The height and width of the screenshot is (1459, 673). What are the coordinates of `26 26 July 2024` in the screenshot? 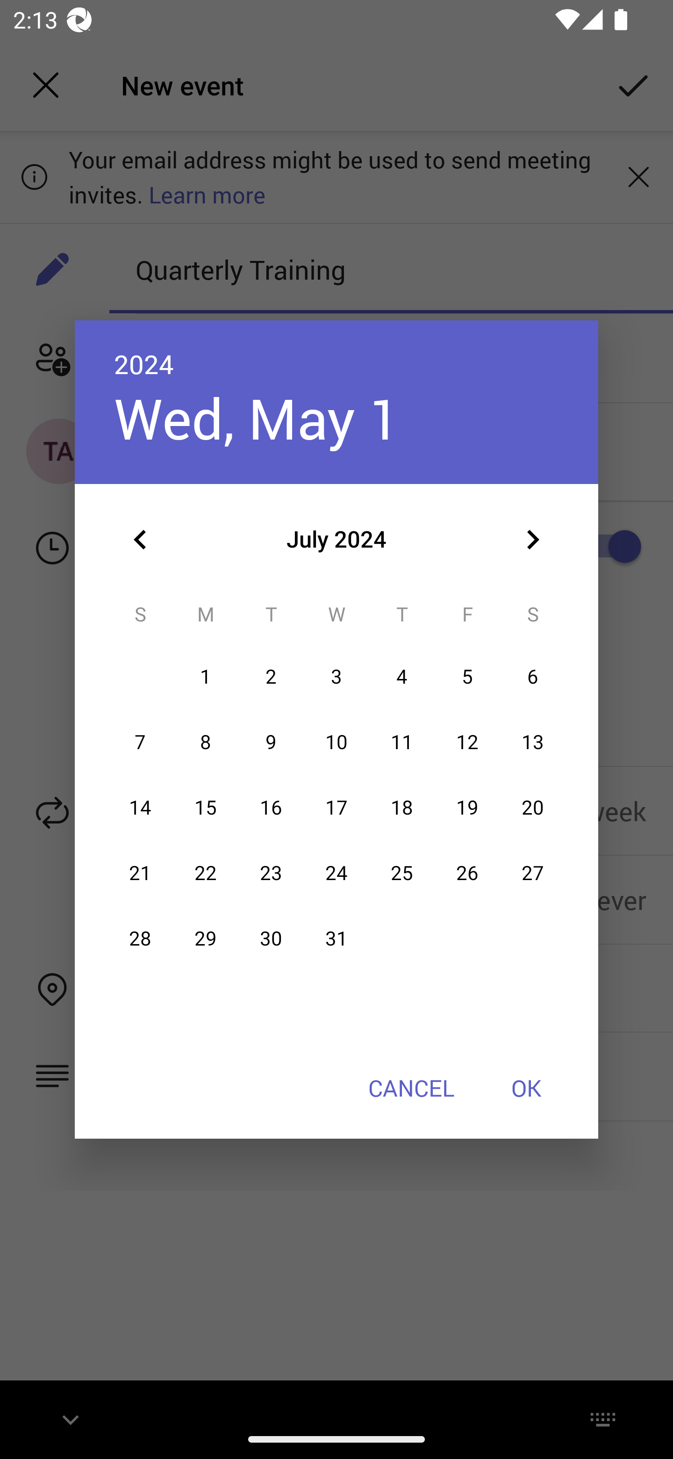 It's located at (467, 873).